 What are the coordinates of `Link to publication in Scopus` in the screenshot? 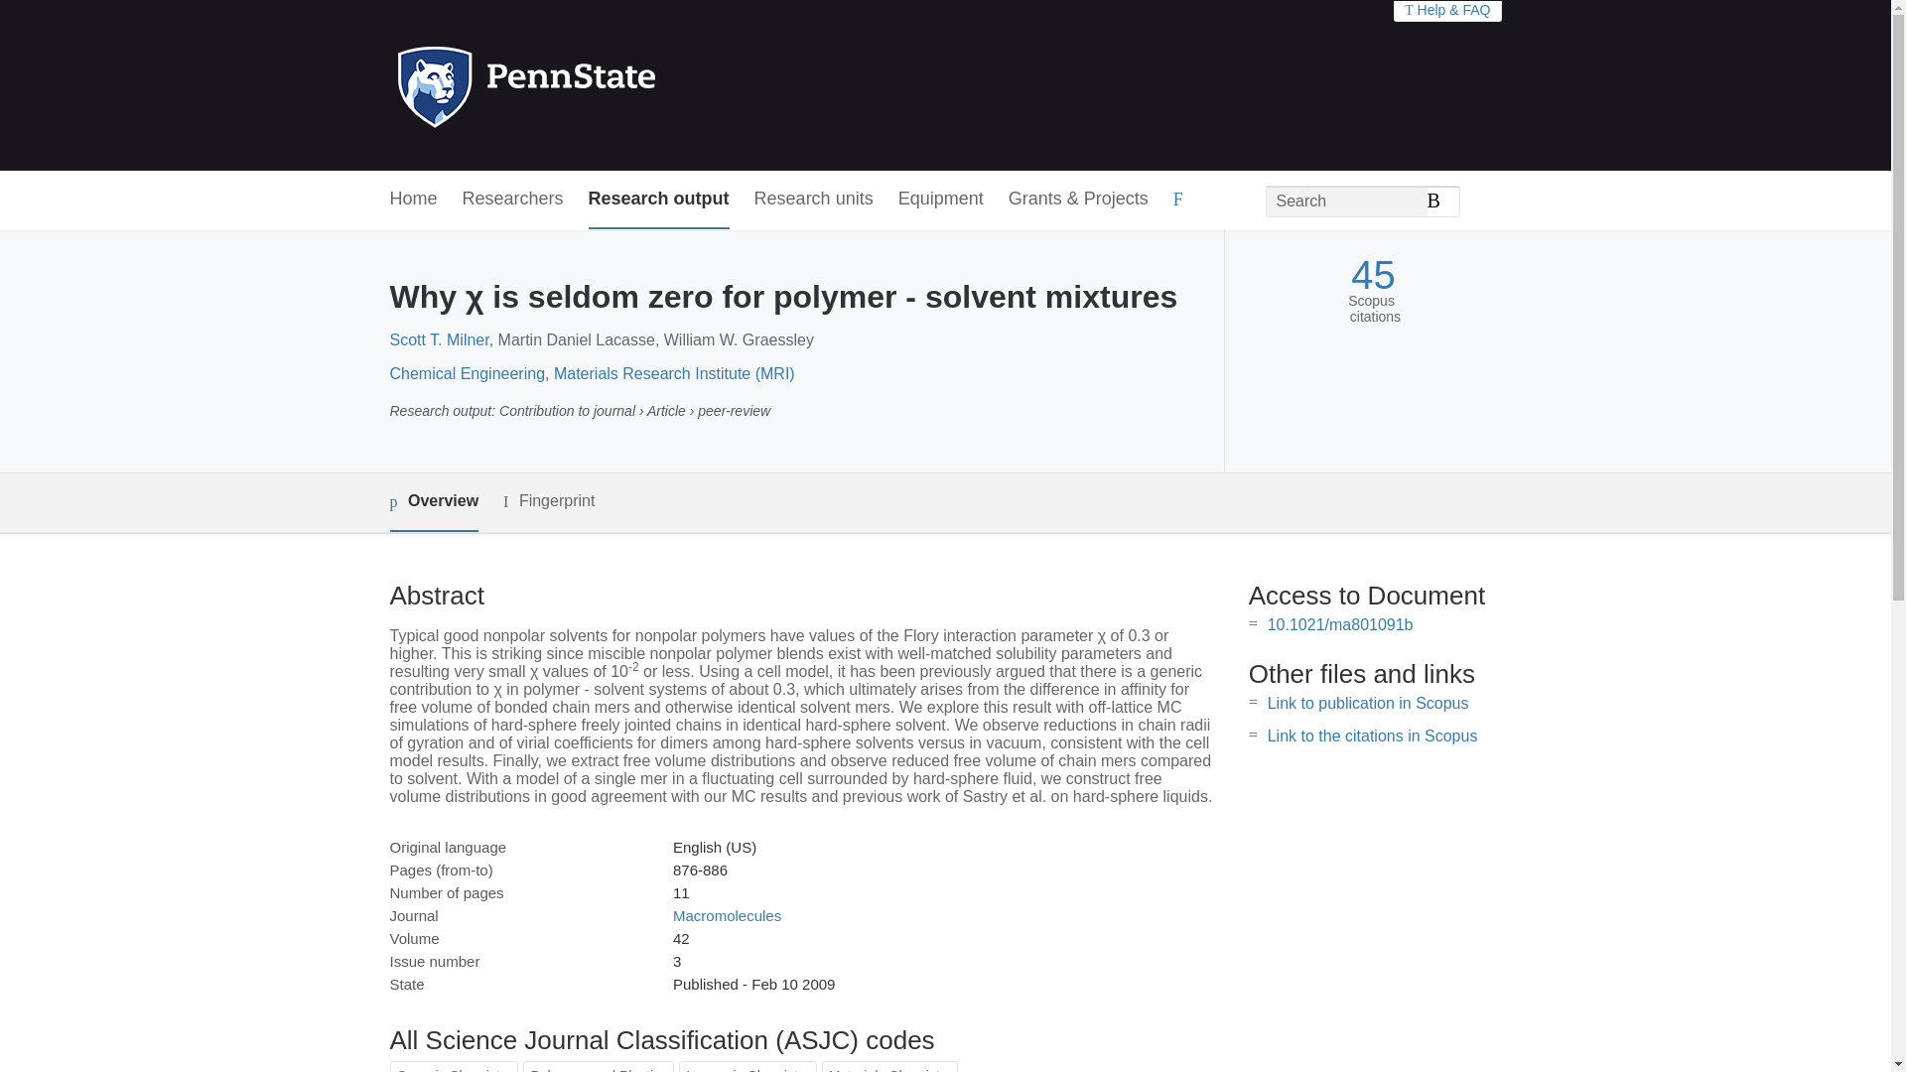 It's located at (1368, 703).